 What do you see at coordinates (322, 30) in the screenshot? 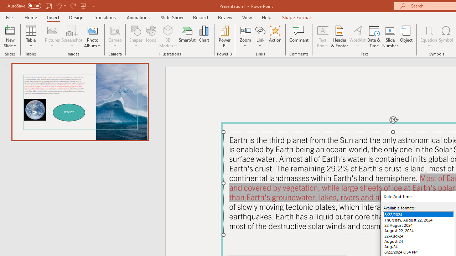
I see `Draw Horizontal Text Box` at bounding box center [322, 30].